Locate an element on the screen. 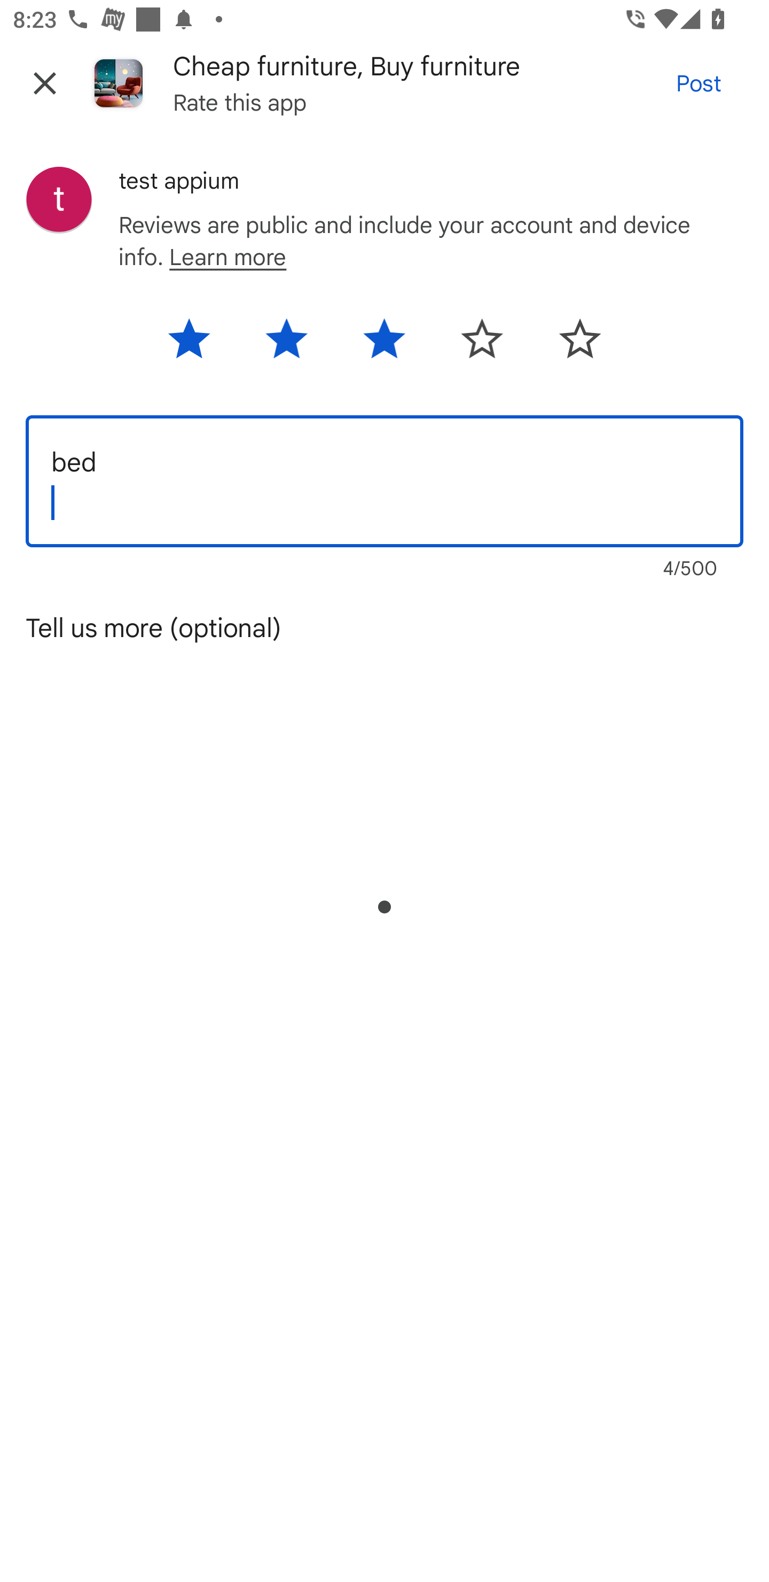 The width and height of the screenshot is (769, 1582). Post is located at coordinates (698, 82).